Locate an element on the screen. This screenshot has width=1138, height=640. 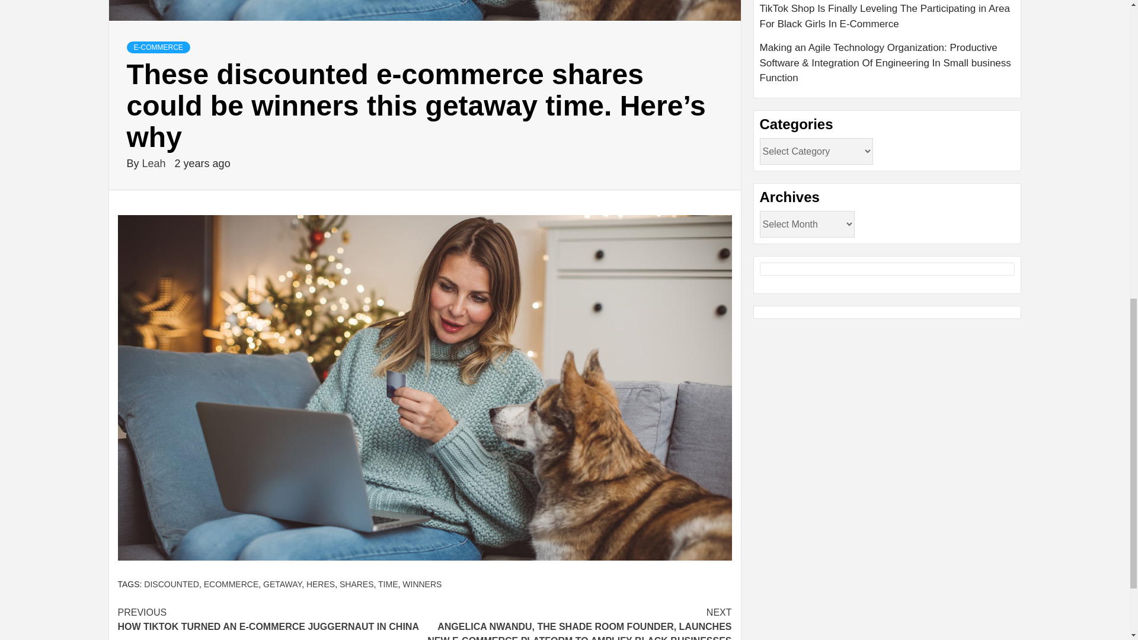
ECOMMERCE is located at coordinates (357, 584).